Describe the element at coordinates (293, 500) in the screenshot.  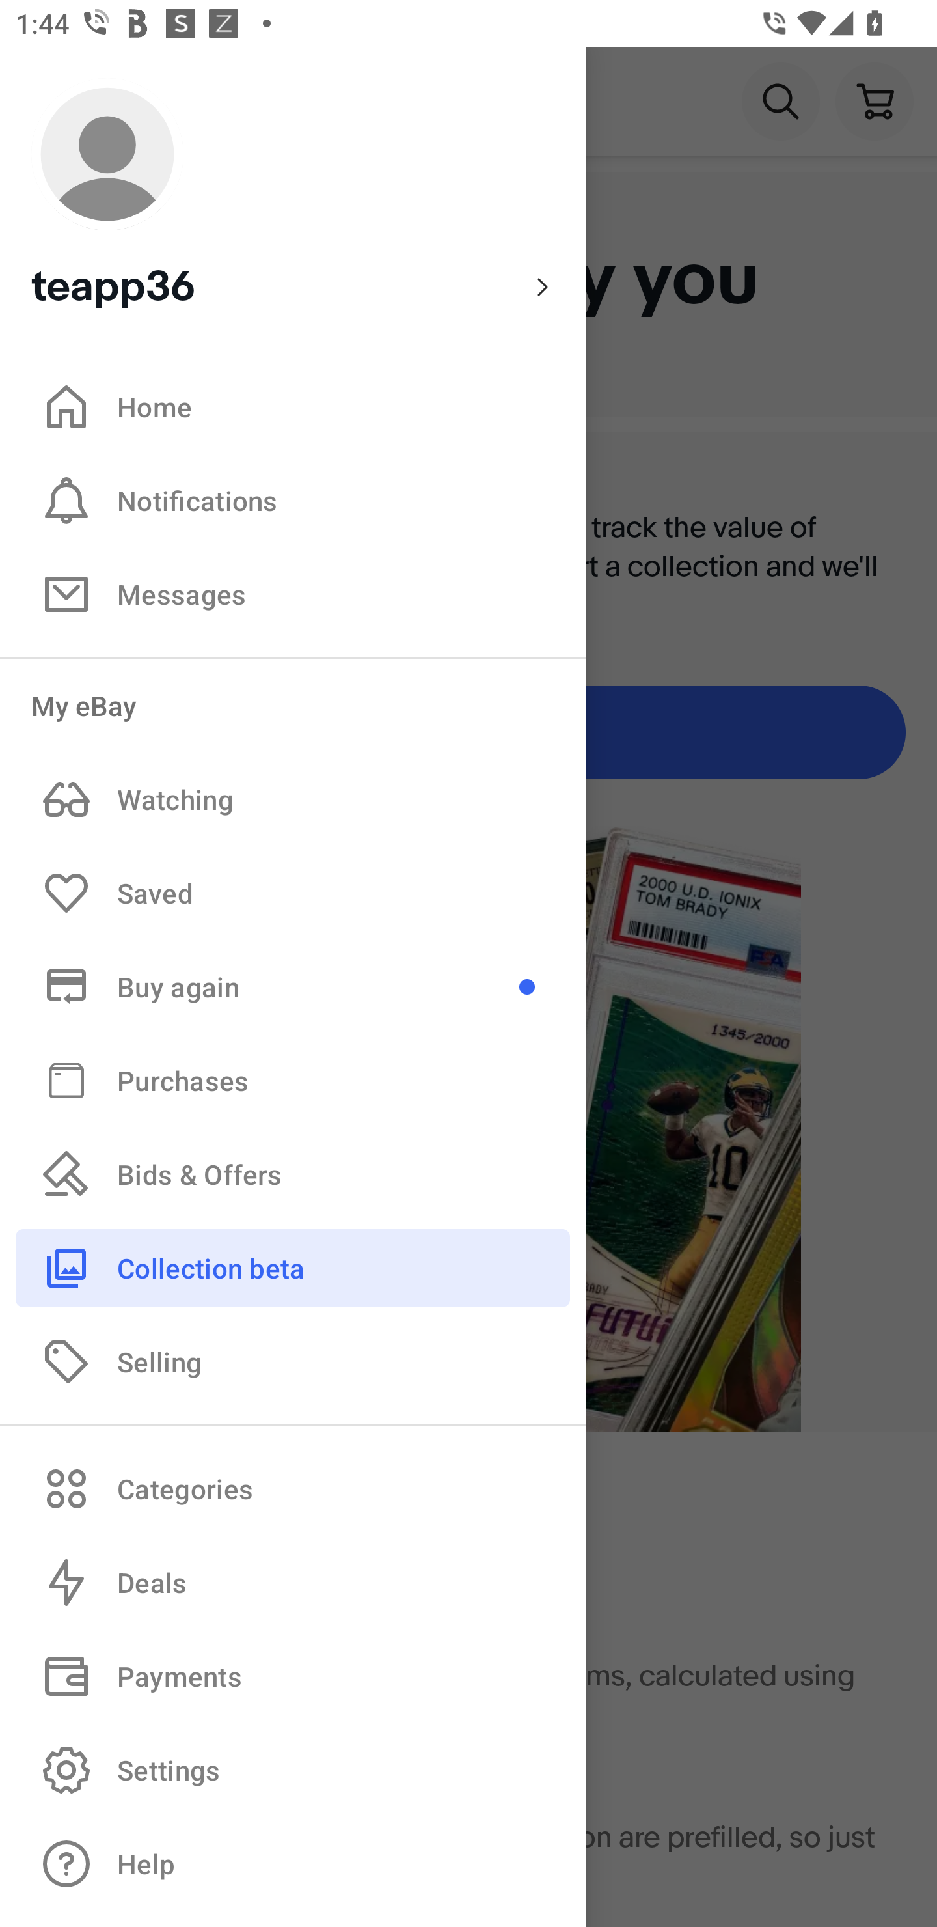
I see `Notifications` at that location.